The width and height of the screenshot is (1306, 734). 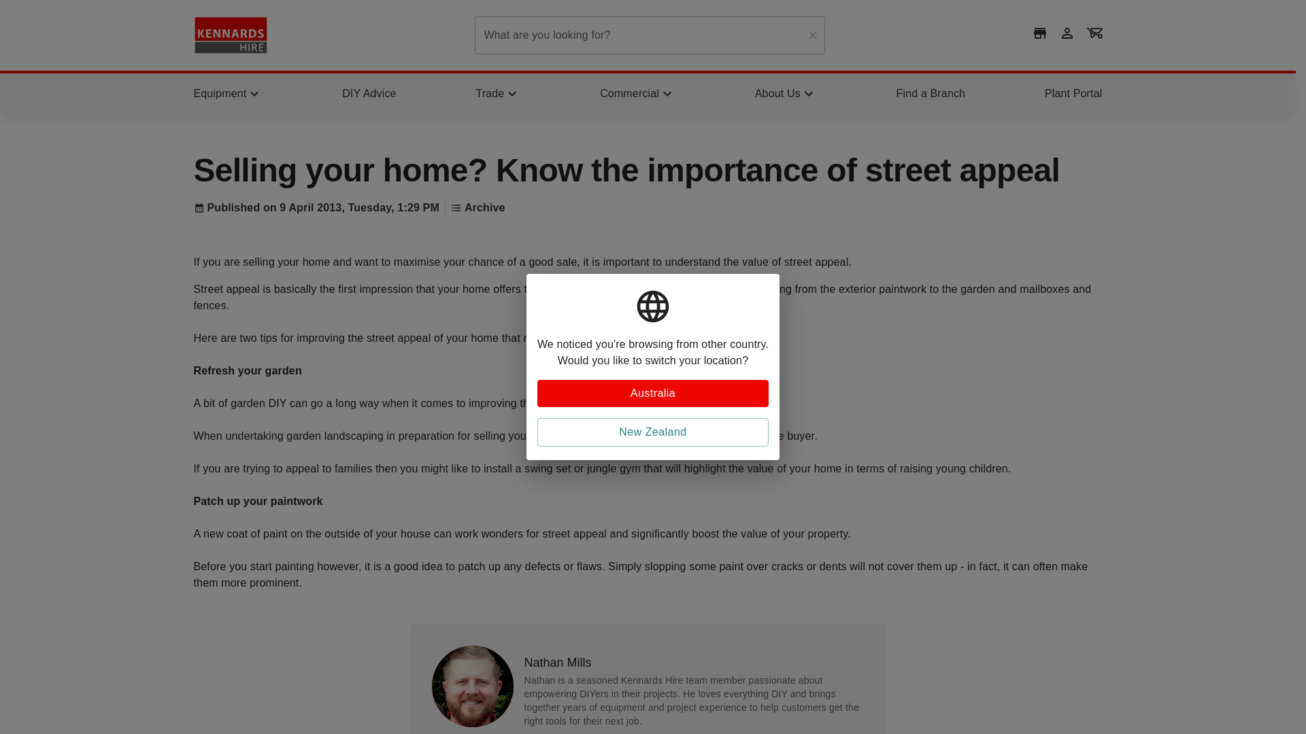 What do you see at coordinates (1073, 94) in the screenshot?
I see `Plant Portal` at bounding box center [1073, 94].